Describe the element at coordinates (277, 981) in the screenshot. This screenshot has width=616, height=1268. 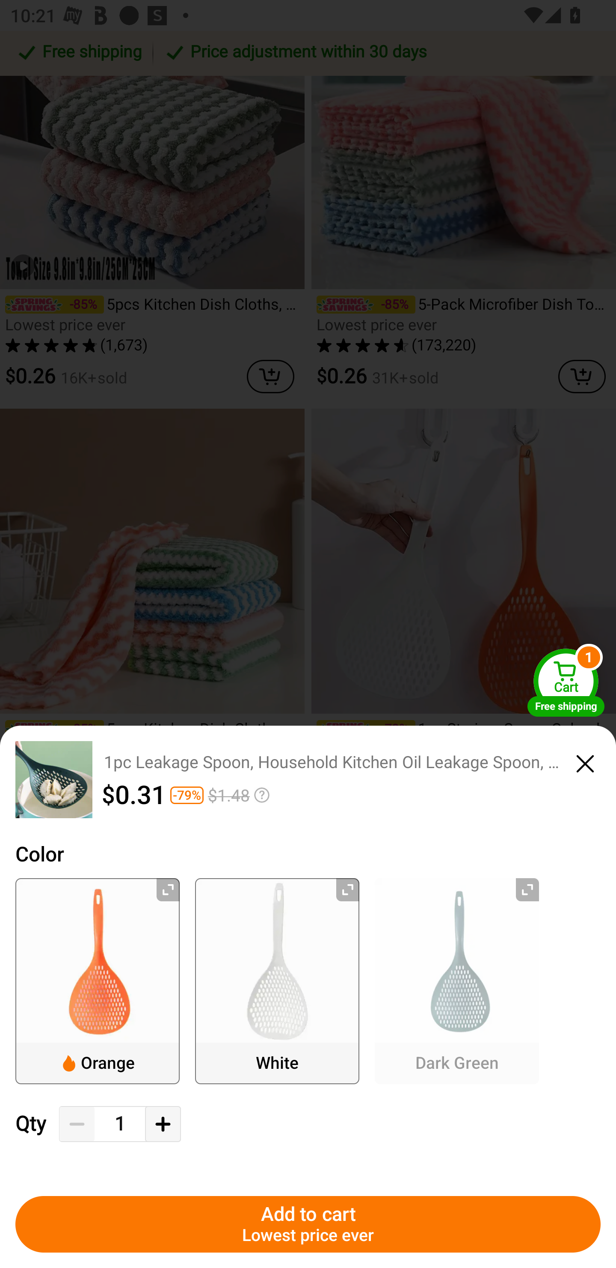
I see `White` at that location.